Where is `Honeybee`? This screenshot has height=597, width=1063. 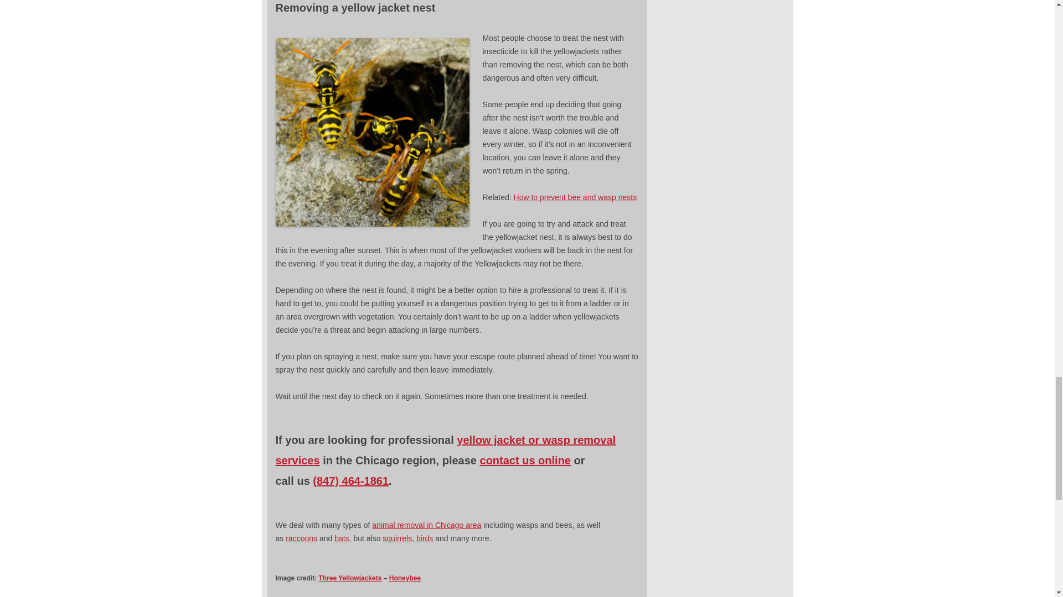 Honeybee is located at coordinates (405, 578).